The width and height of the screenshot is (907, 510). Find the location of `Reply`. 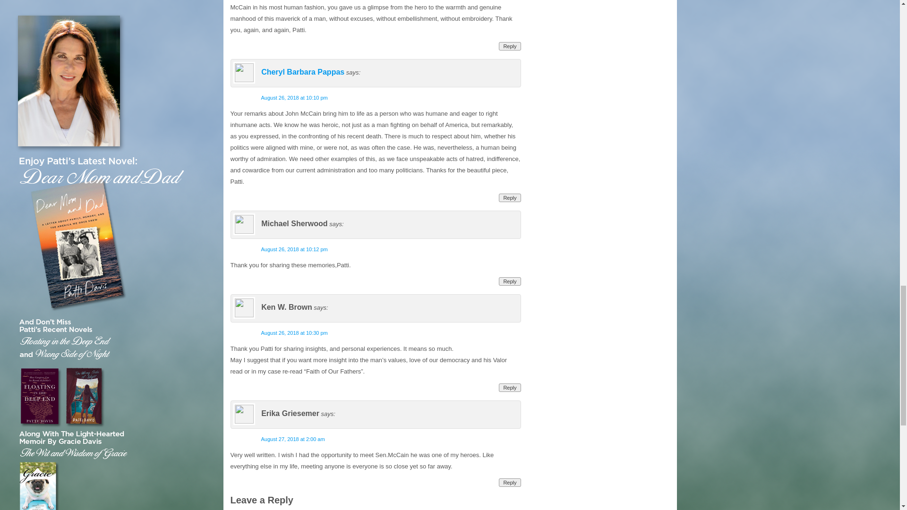

Reply is located at coordinates (510, 388).